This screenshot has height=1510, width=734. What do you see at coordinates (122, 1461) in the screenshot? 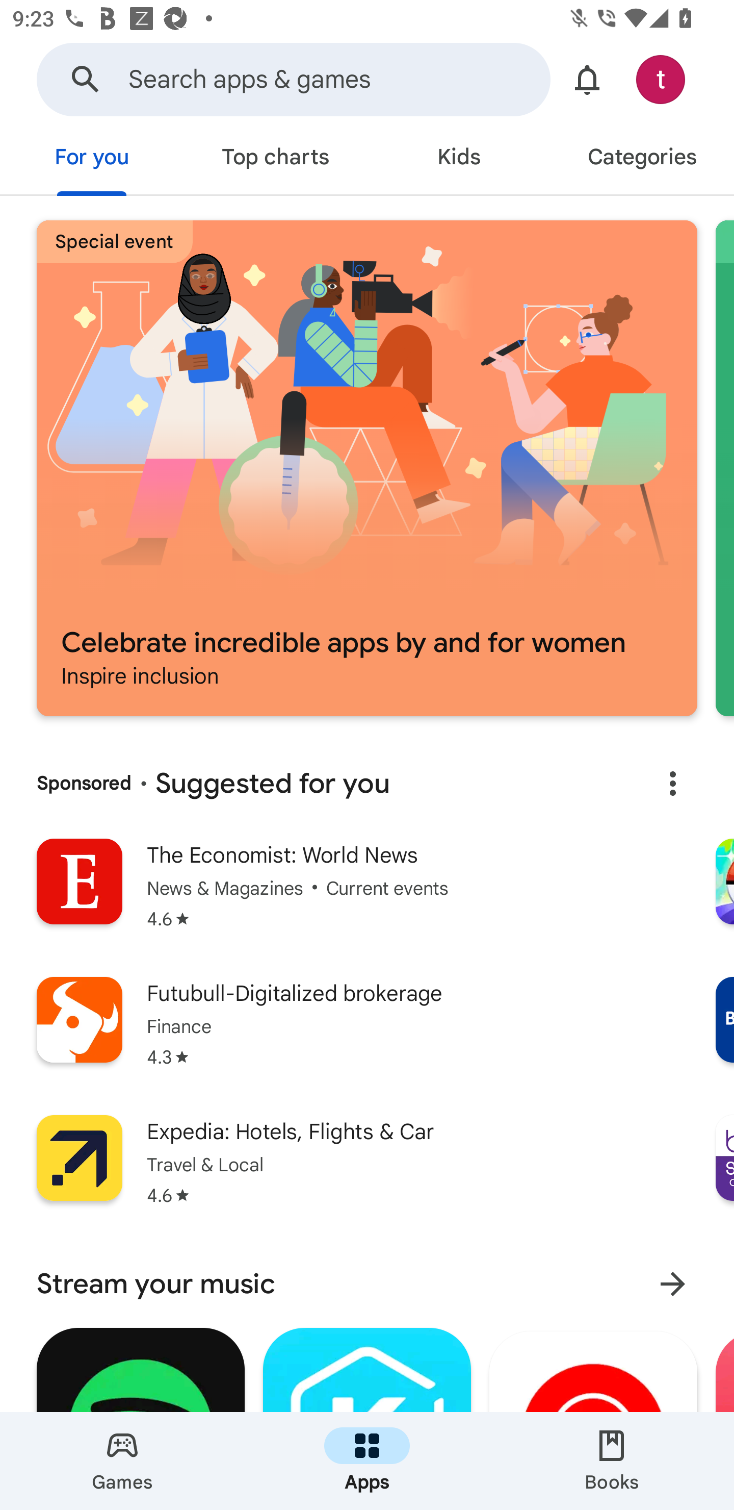
I see `Games` at bounding box center [122, 1461].